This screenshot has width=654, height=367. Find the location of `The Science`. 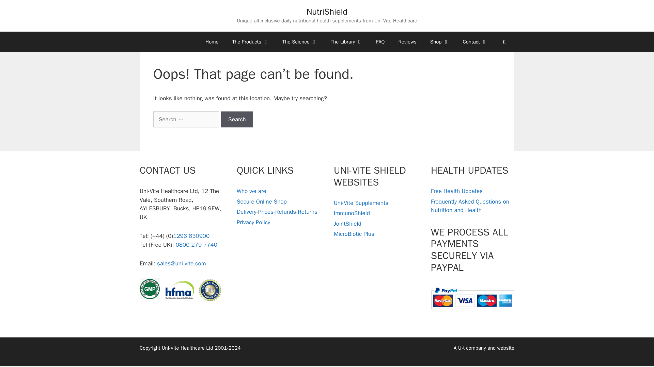

The Science is located at coordinates (299, 41).